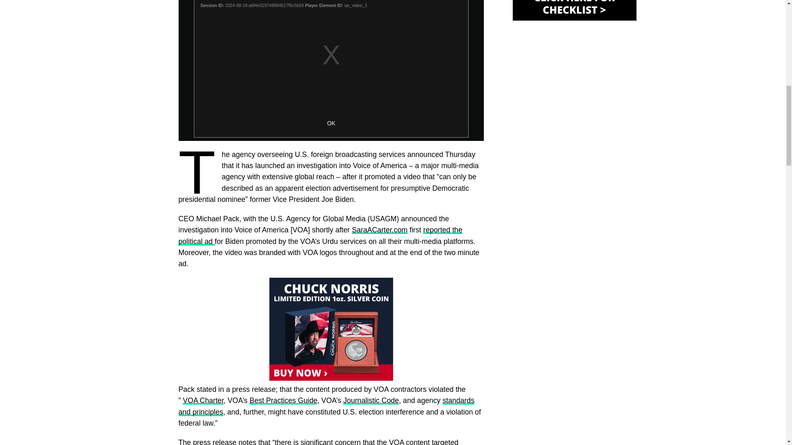 The image size is (792, 445). Describe the element at coordinates (379, 230) in the screenshot. I see `SaraACarter.com` at that location.